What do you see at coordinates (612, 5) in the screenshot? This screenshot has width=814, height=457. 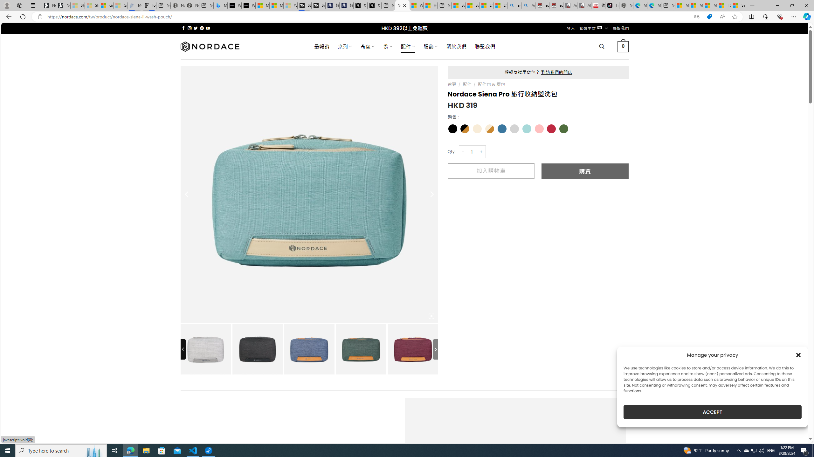 I see `TikTok` at bounding box center [612, 5].